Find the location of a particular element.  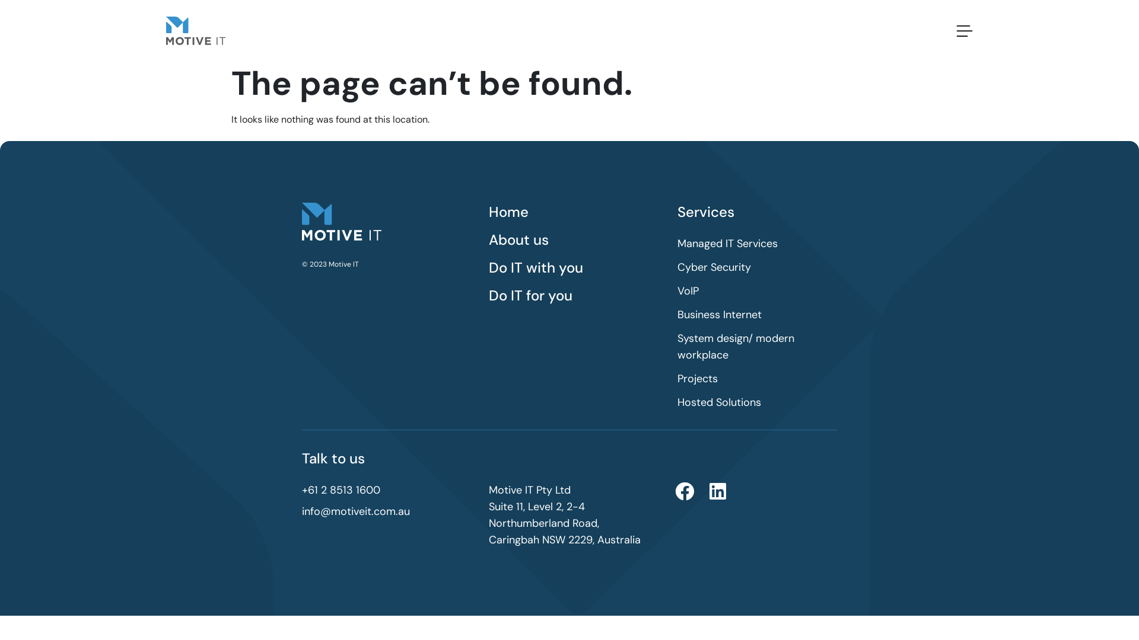

Cyber Security is located at coordinates (756, 267).